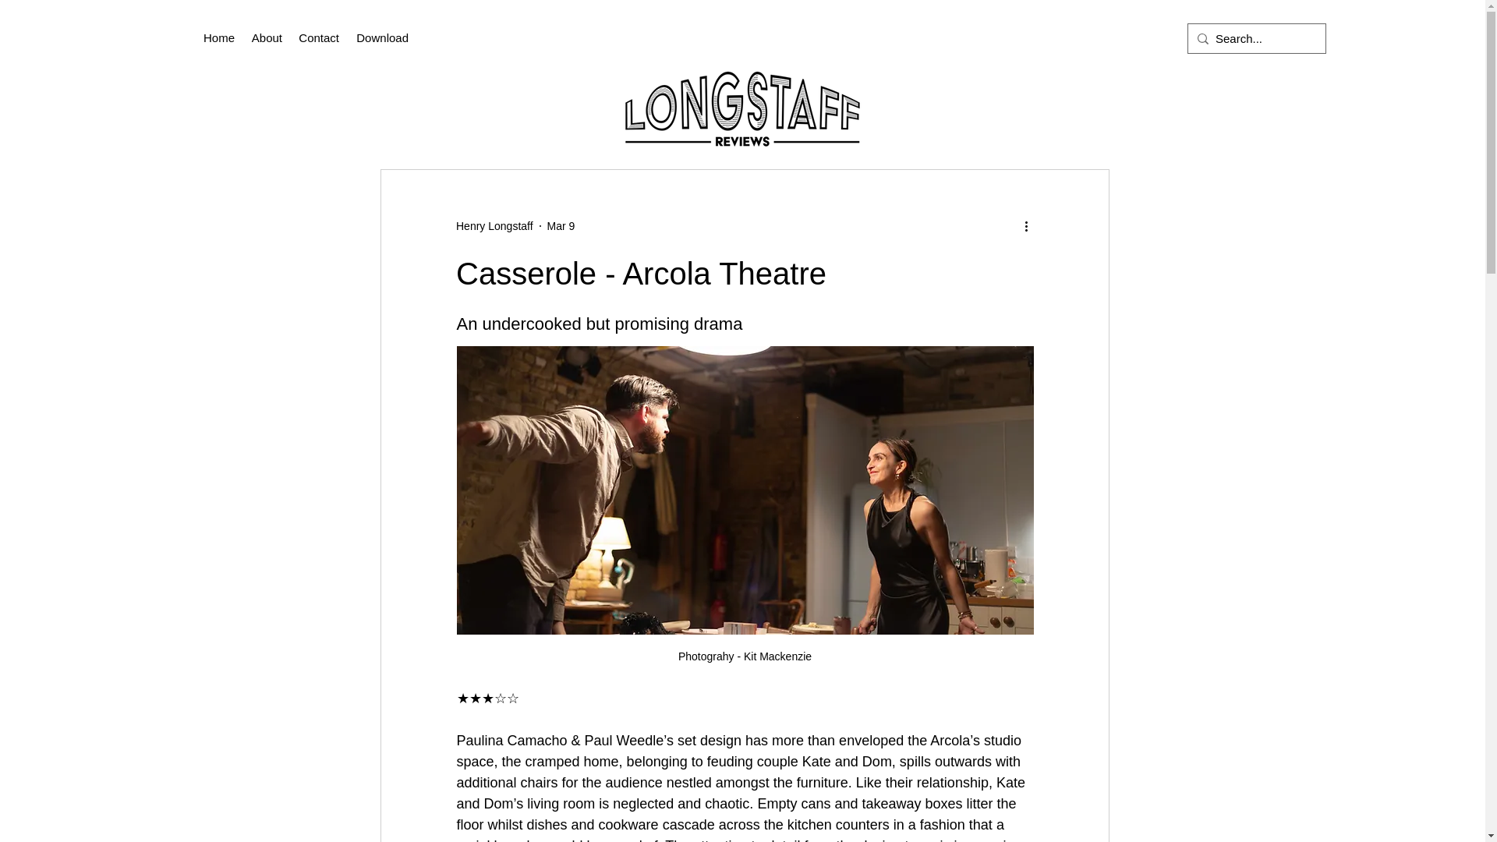 Image resolution: width=1497 pixels, height=842 pixels. Describe the element at coordinates (318, 37) in the screenshot. I see `Contact` at that location.